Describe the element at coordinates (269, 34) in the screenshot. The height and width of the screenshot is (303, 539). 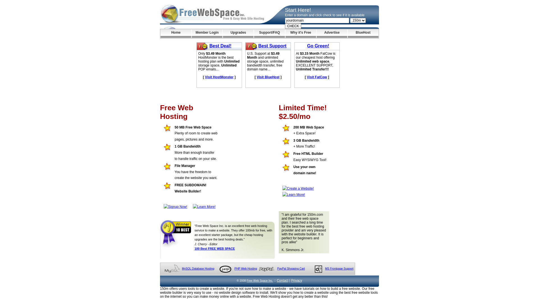
I see `Support/FAQ` at that location.